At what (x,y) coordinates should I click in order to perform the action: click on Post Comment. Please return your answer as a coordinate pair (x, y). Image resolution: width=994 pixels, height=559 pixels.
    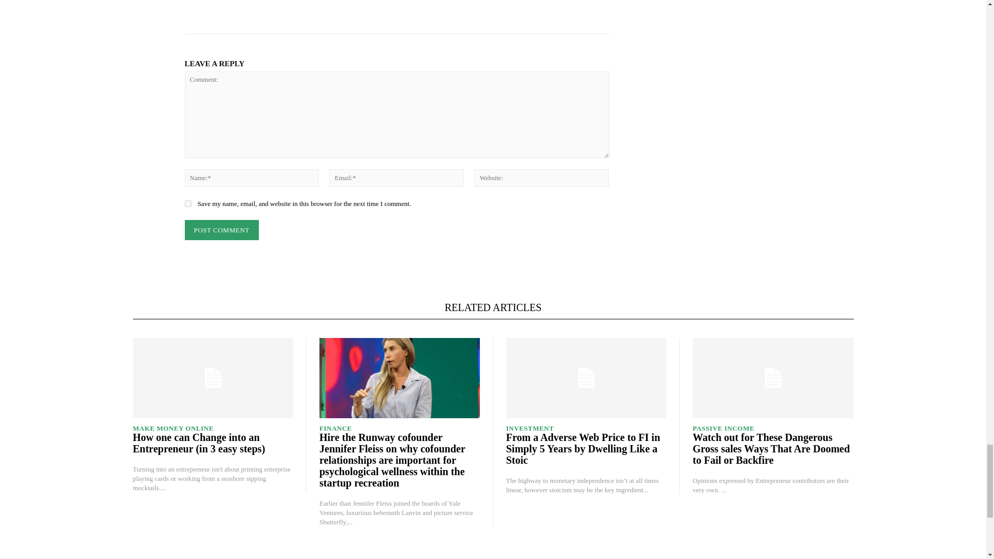
    Looking at the image, I should click on (221, 230).